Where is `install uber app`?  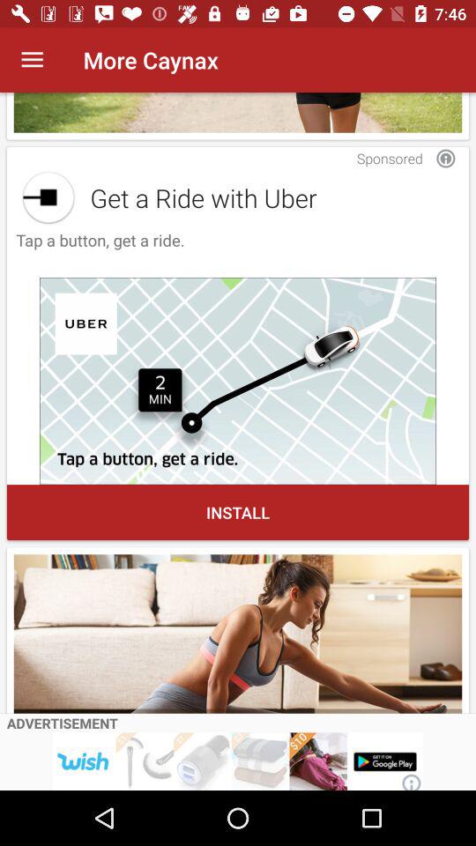
install uber app is located at coordinates (238, 381).